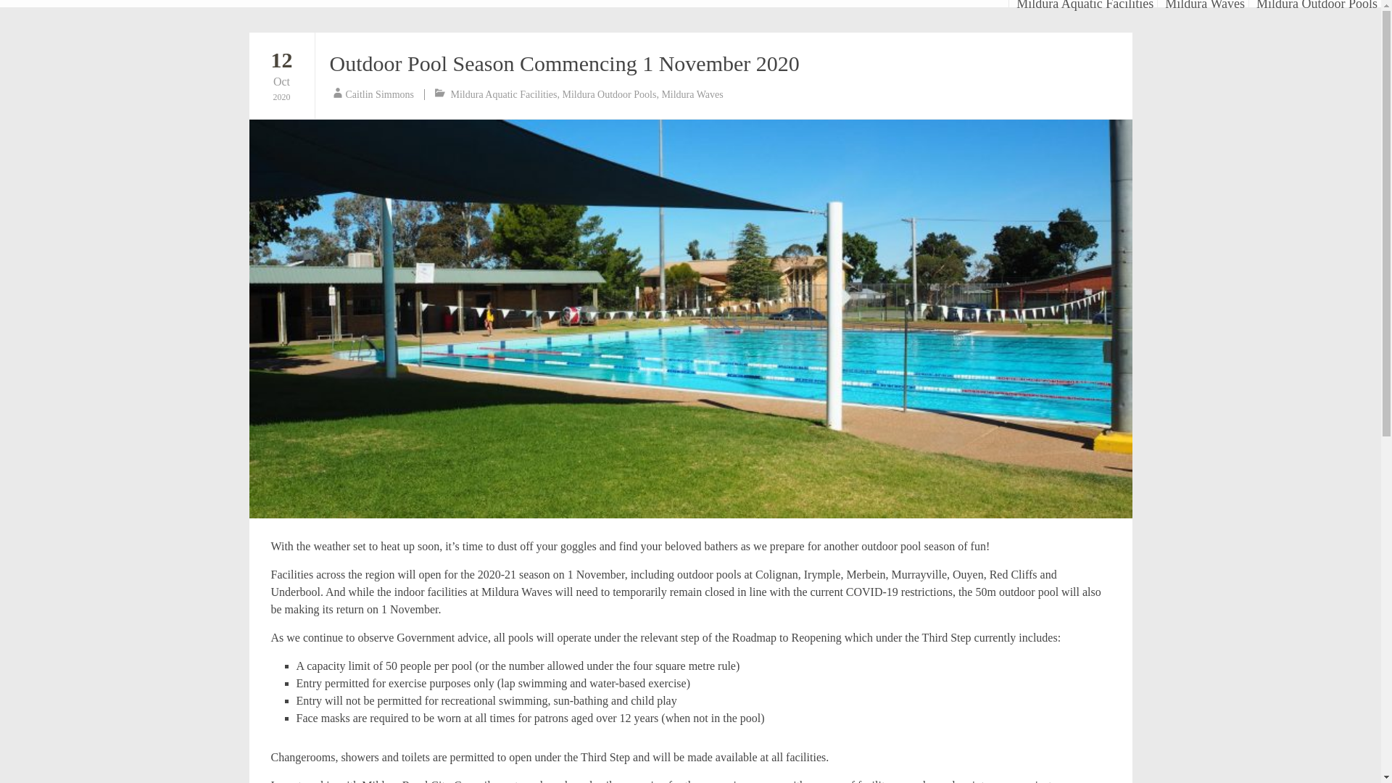 The image size is (1392, 783). Describe the element at coordinates (281, 75) in the screenshot. I see `Caitlin Simmons` at that location.